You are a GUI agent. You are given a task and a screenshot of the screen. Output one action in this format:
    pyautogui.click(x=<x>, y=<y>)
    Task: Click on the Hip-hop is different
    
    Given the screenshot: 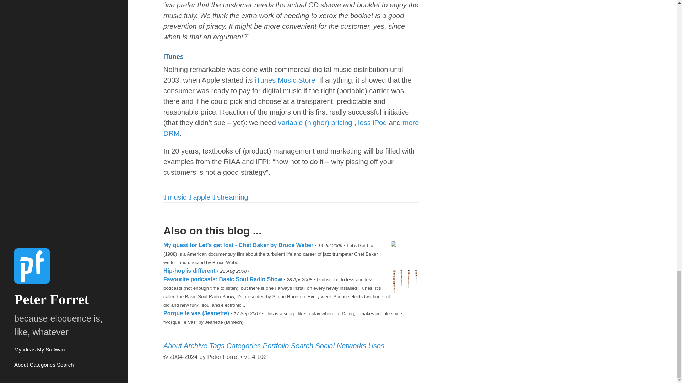 What is the action you would take?
    pyautogui.click(x=190, y=270)
    